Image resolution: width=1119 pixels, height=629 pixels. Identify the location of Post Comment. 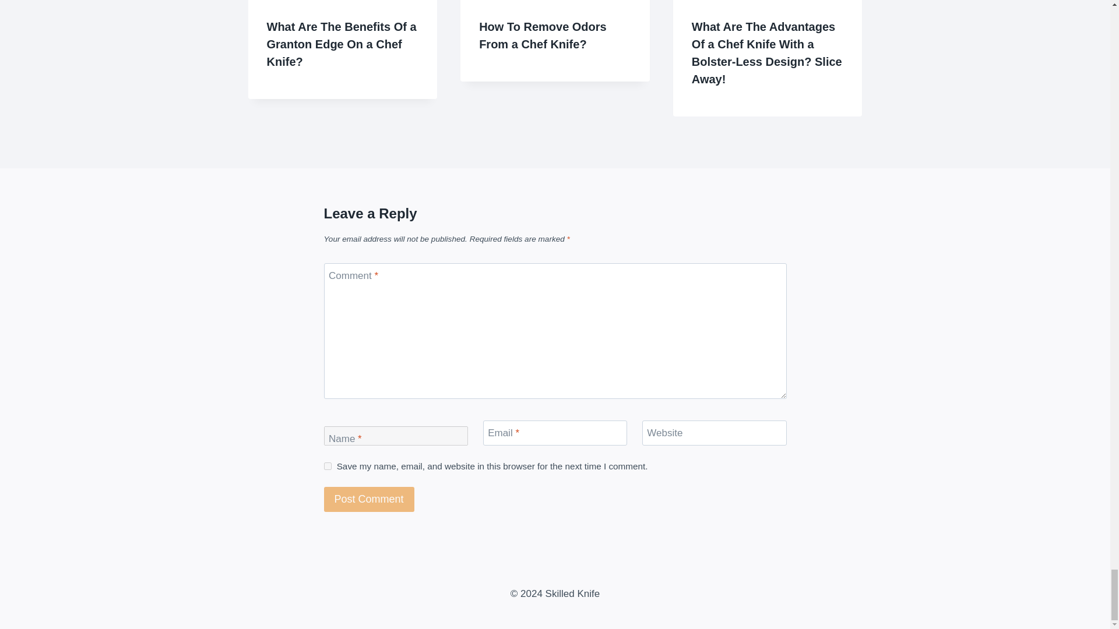
(369, 499).